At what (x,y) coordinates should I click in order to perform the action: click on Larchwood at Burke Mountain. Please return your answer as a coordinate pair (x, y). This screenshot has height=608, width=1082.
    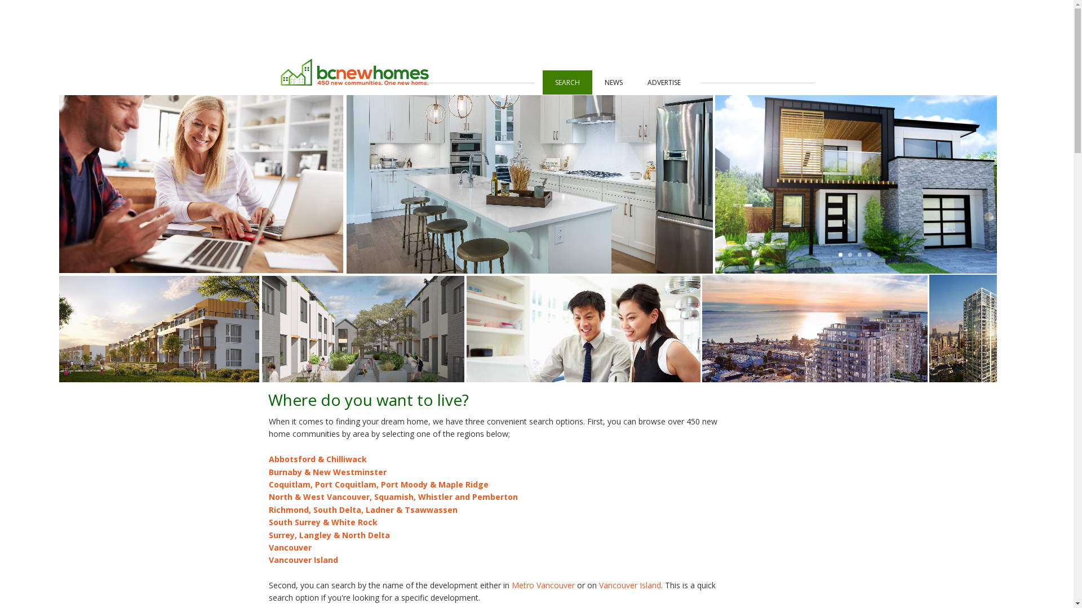
    Looking at the image, I should click on (305, 292).